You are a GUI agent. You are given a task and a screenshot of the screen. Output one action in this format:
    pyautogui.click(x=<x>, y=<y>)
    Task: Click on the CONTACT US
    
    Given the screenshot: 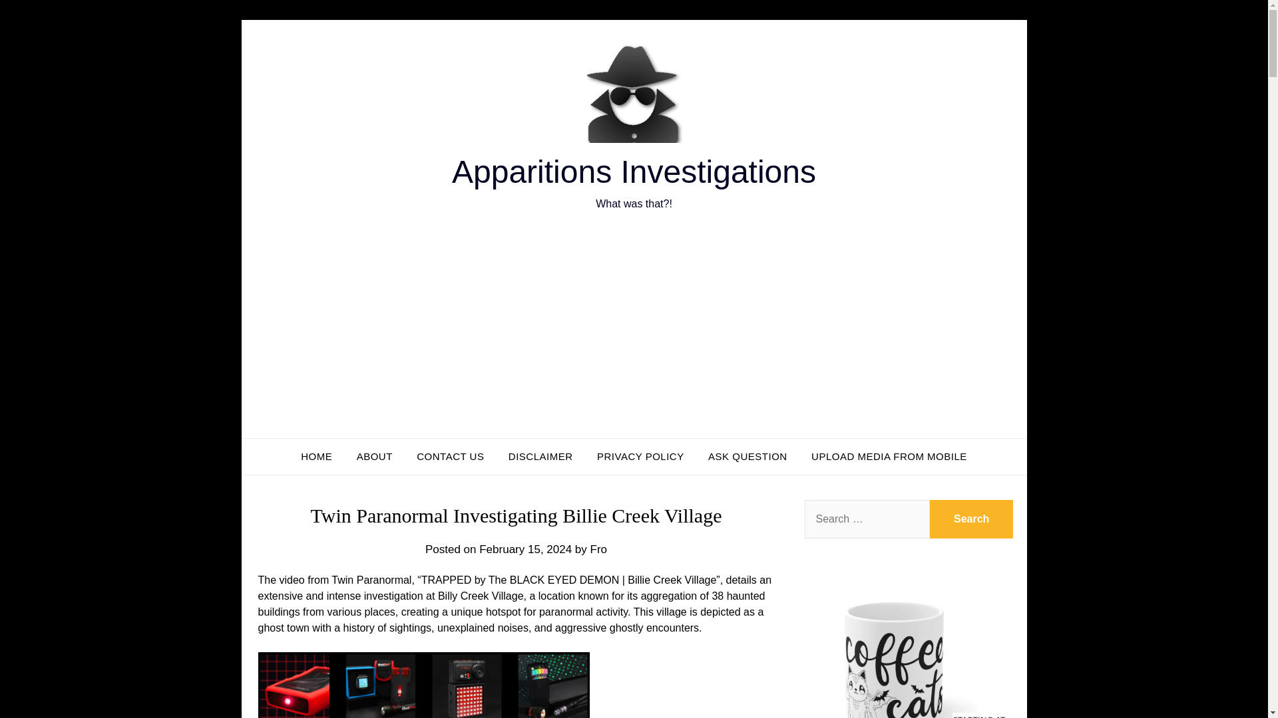 What is the action you would take?
    pyautogui.click(x=450, y=456)
    